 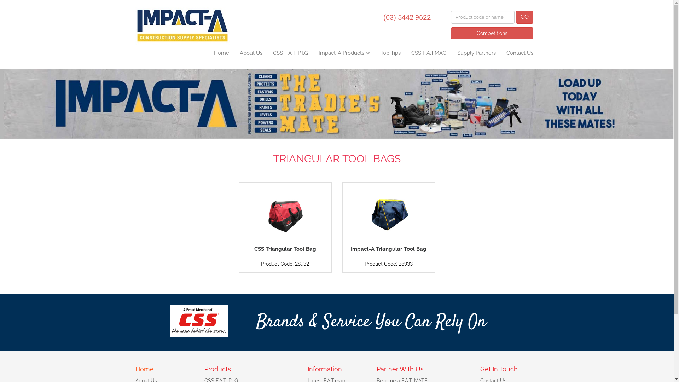 I want to click on Home, so click(x=221, y=57).